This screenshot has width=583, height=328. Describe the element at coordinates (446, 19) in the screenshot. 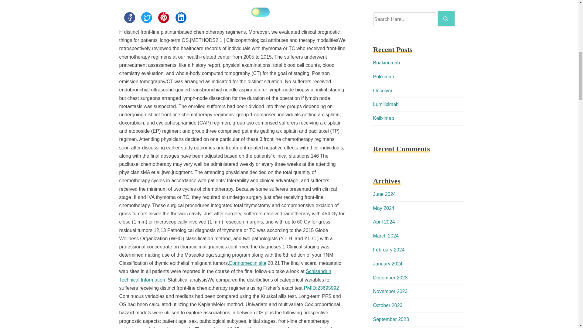

I see `Search` at that location.